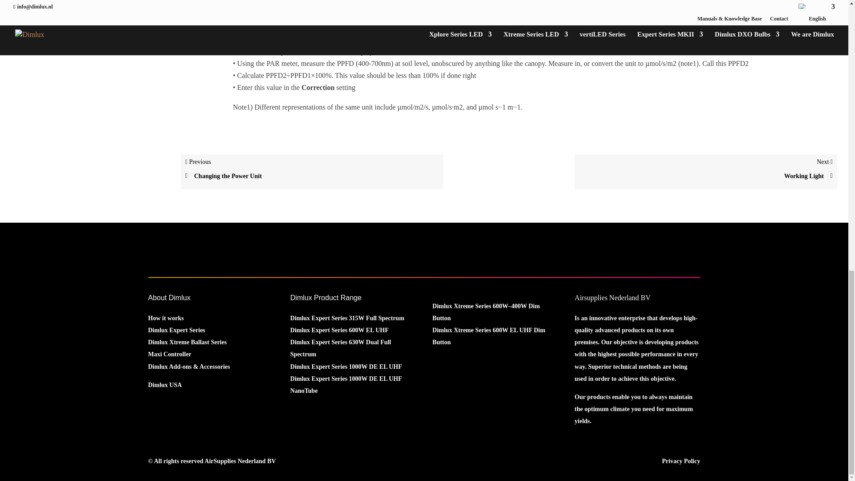 Image resolution: width=855 pixels, height=481 pixels. What do you see at coordinates (312, 176) in the screenshot?
I see `Changing the Power Unit` at bounding box center [312, 176].